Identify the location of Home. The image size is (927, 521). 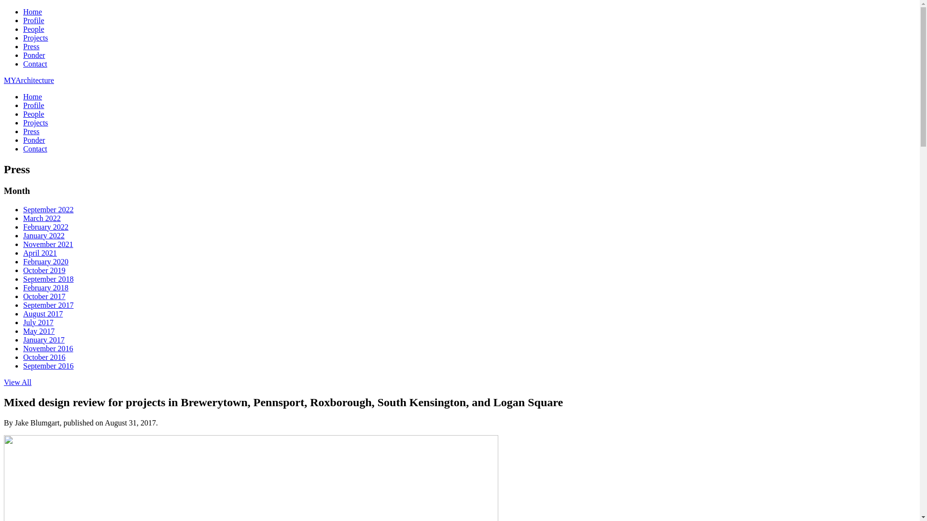
(33, 12).